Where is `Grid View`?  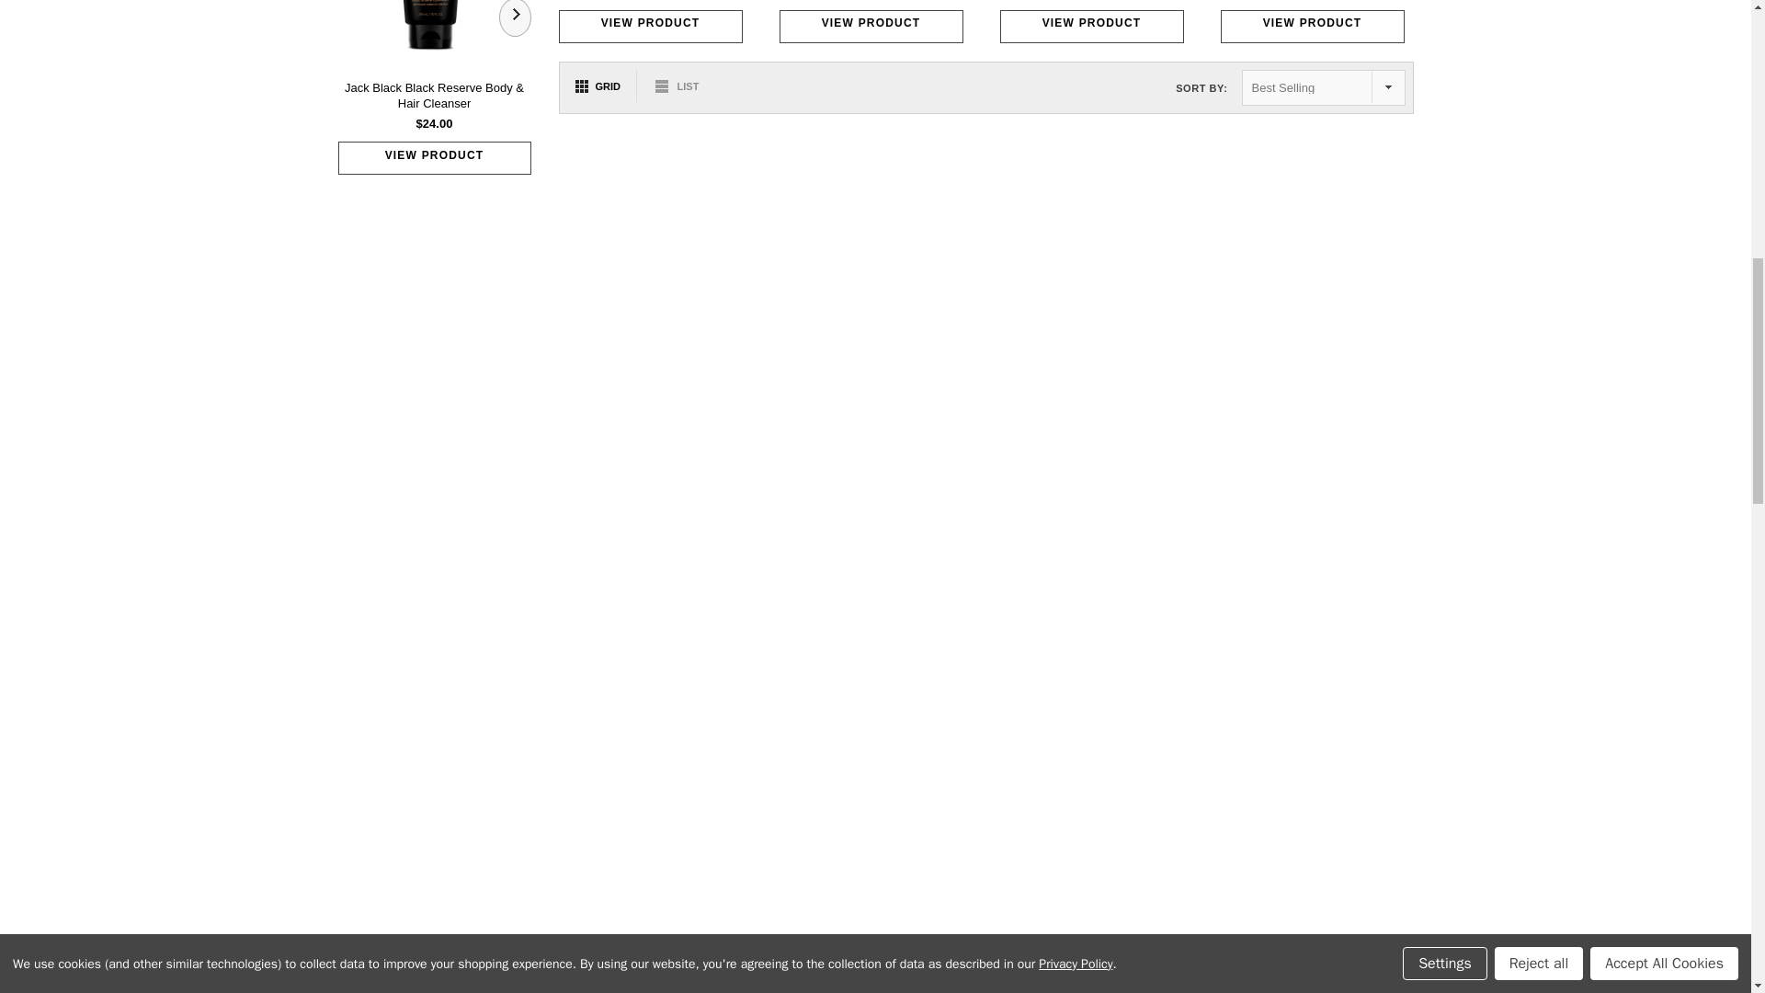 Grid View is located at coordinates (601, 86).